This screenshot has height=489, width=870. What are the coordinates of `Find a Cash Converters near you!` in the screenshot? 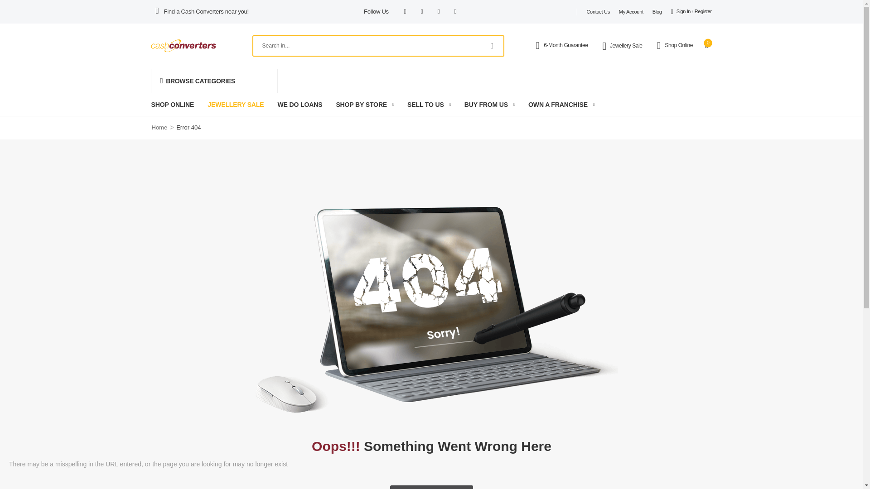 It's located at (207, 12).